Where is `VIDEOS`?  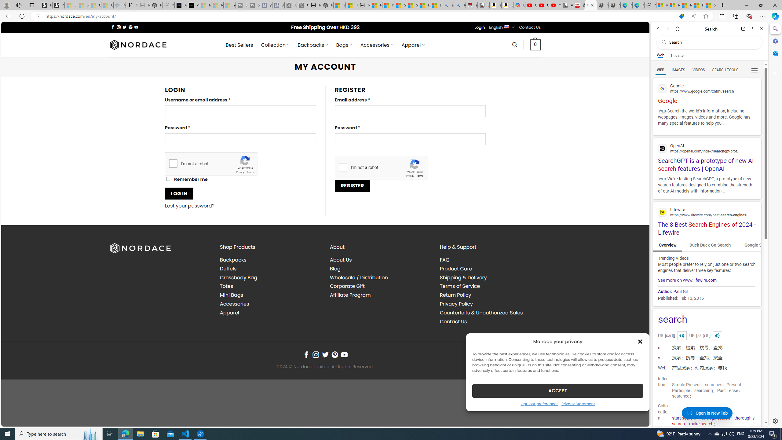 VIDEOS is located at coordinates (699, 70).